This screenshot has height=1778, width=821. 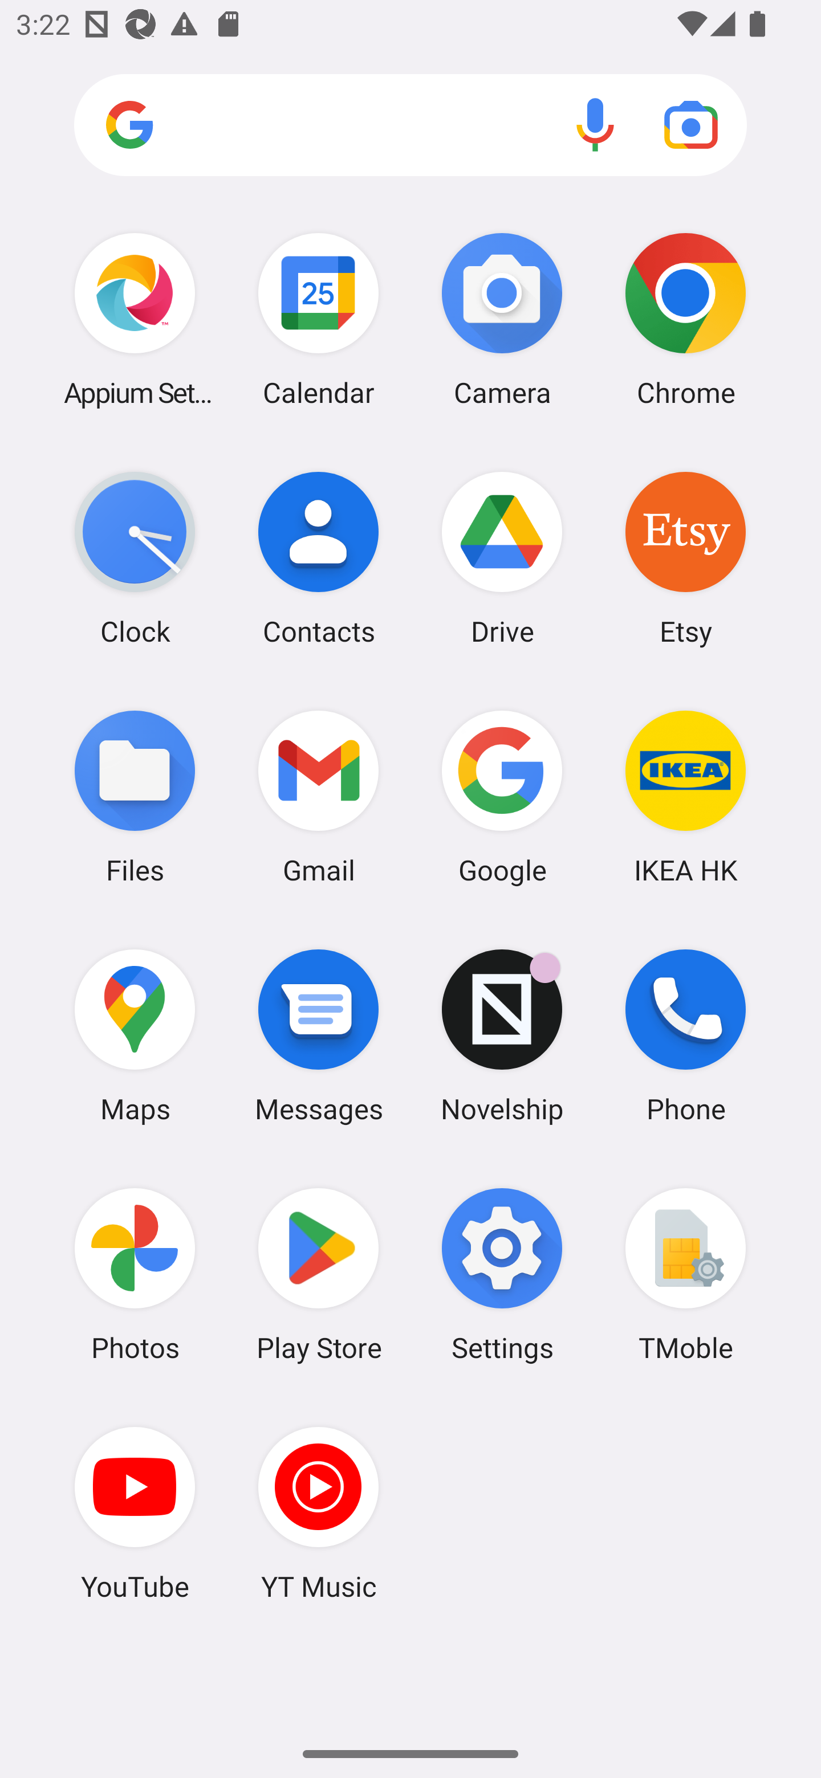 I want to click on Clock, so click(x=135, y=558).